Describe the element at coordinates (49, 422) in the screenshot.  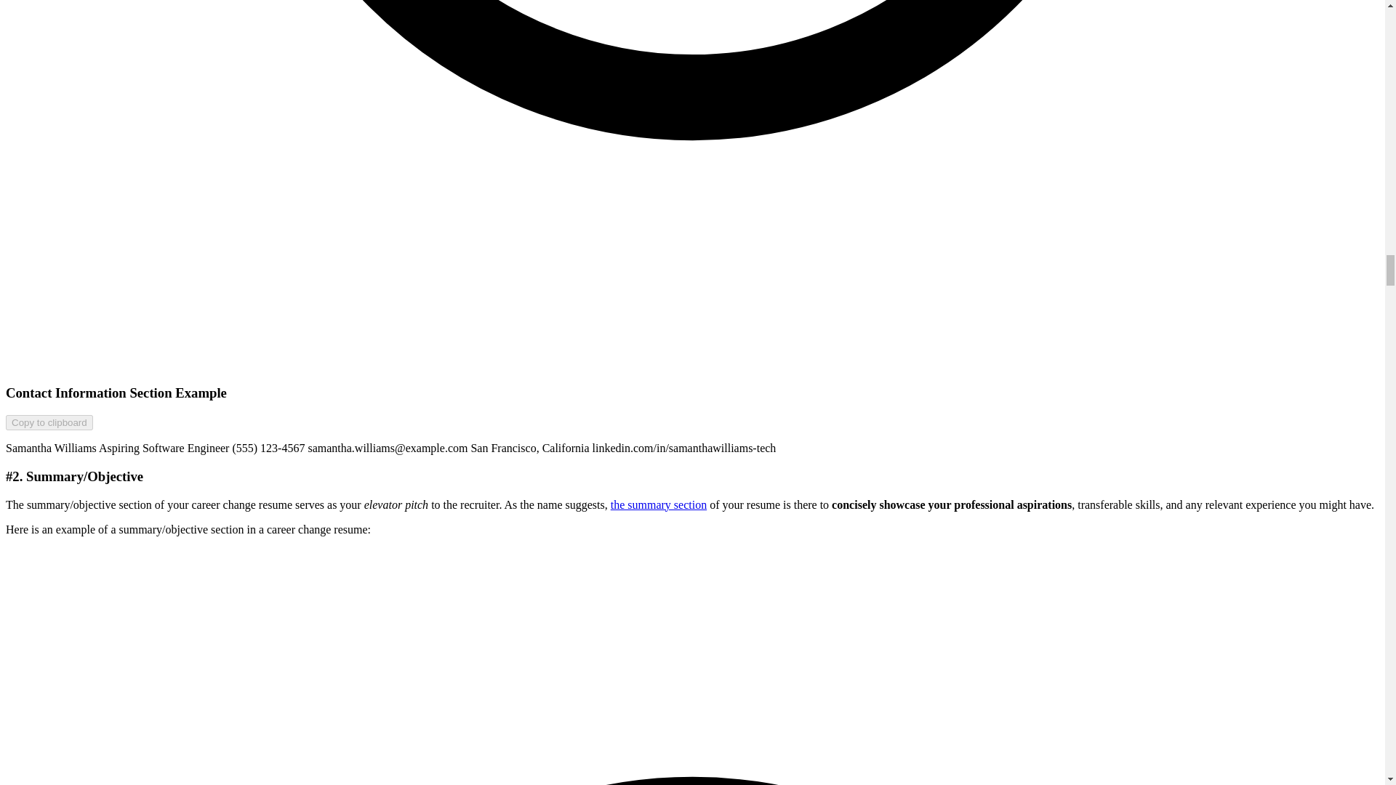
I see `Copy to clipboard` at that location.